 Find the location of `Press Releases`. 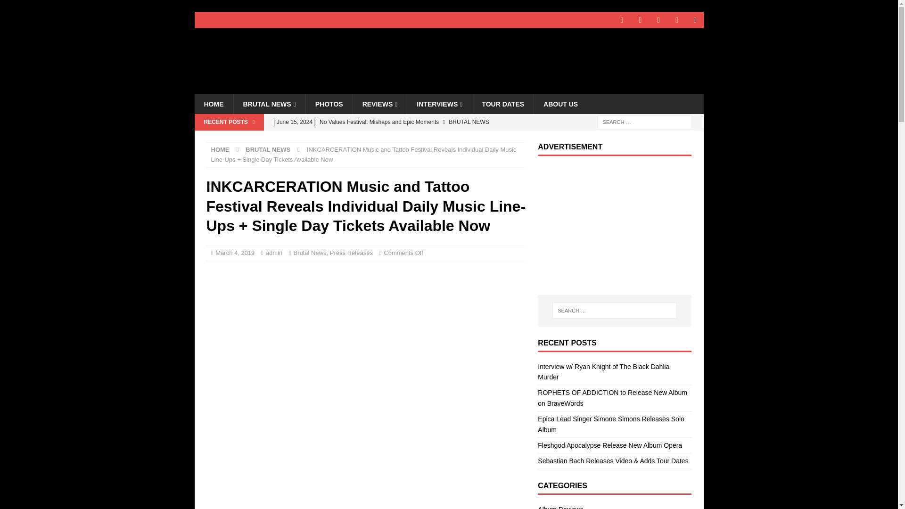

Press Releases is located at coordinates (352, 253).